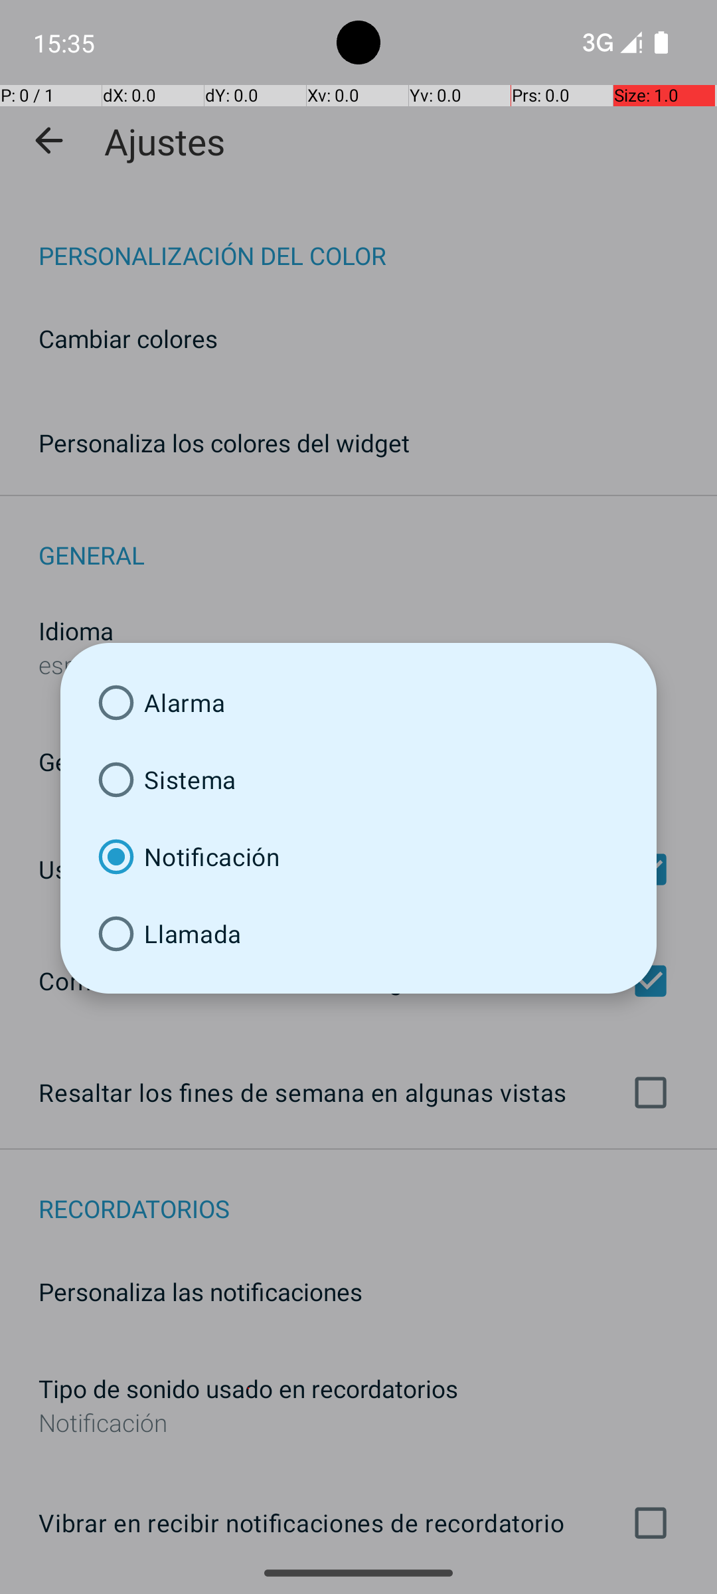 The image size is (717, 1594). I want to click on Notificación, so click(358, 857).